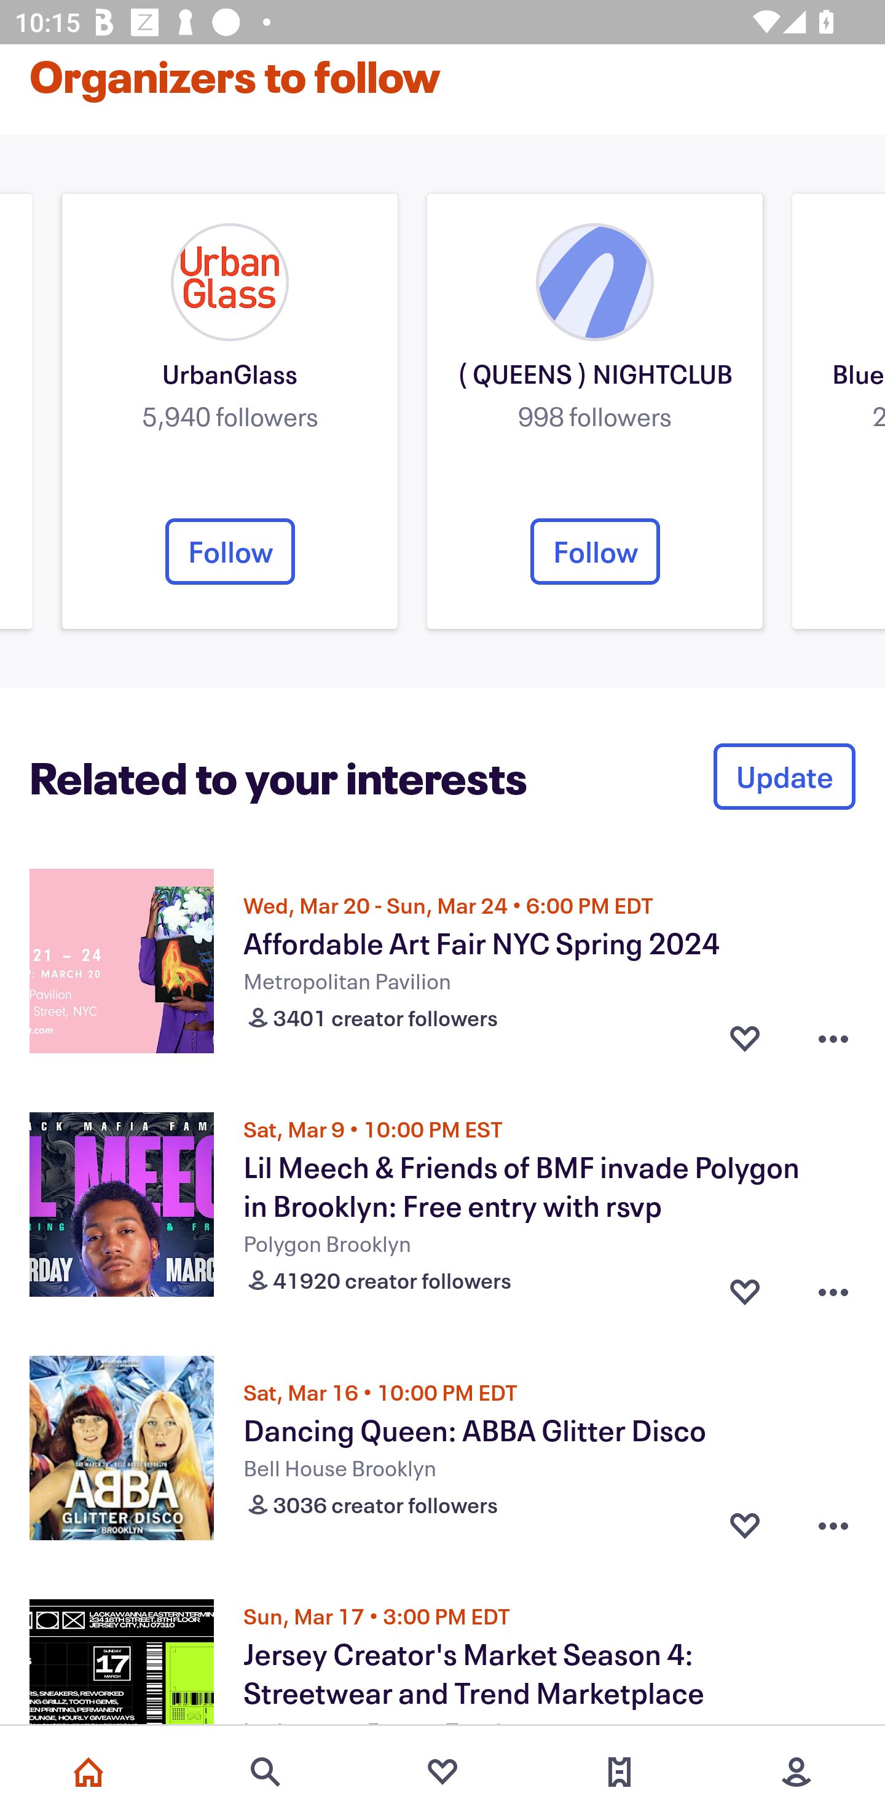 This screenshot has width=885, height=1820. What do you see at coordinates (595, 551) in the screenshot?
I see `Follow Organizer's follow button` at bounding box center [595, 551].